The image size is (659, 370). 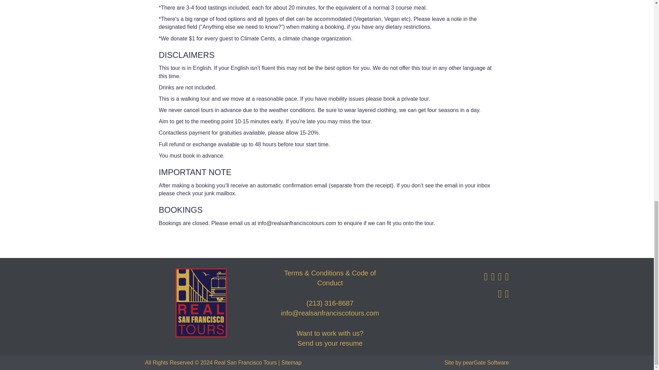 What do you see at coordinates (485, 362) in the screenshot?
I see `pearGate Software` at bounding box center [485, 362].